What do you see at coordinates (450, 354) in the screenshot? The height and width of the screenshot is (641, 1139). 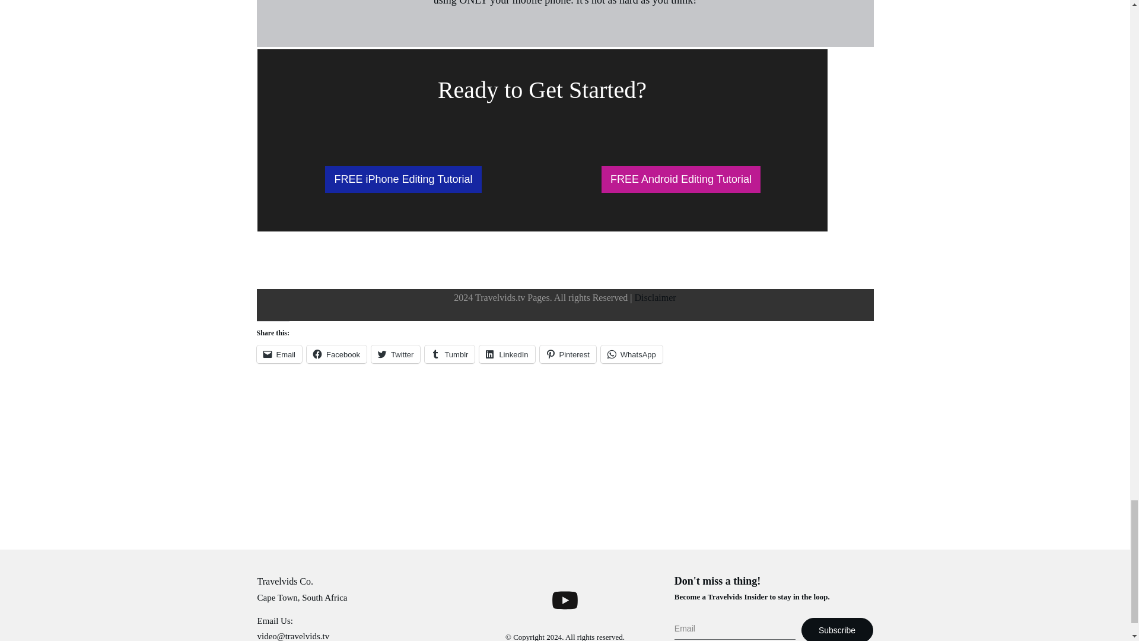 I see `Click to share on Tumblr` at bounding box center [450, 354].